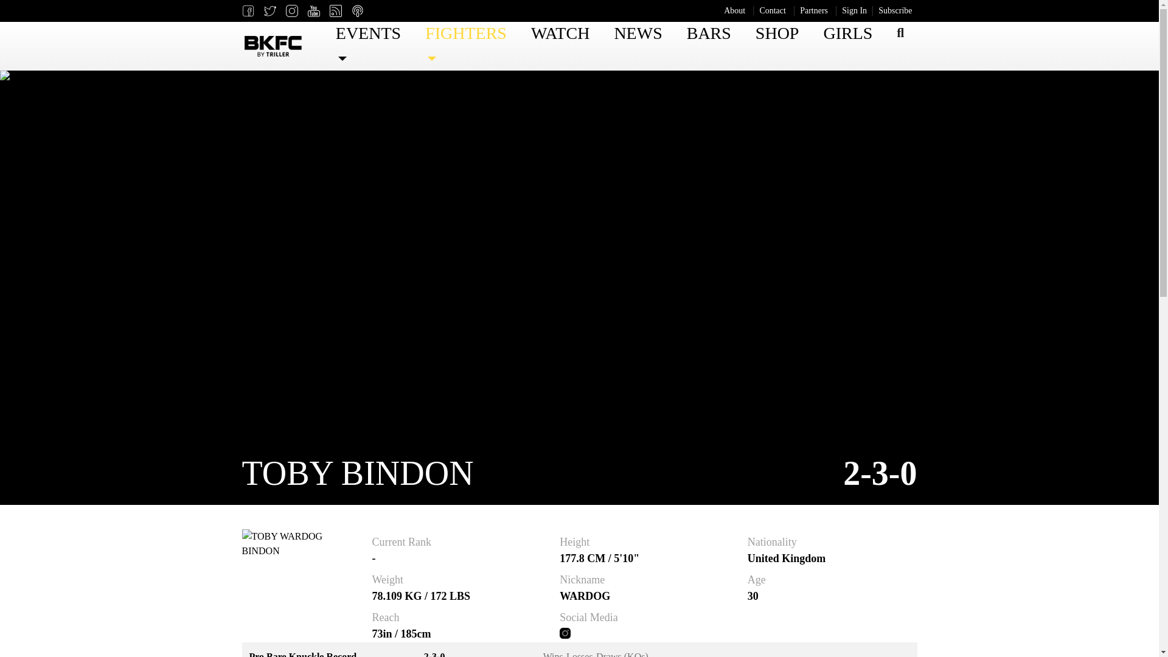 The width and height of the screenshot is (1168, 657). Describe the element at coordinates (895, 11) in the screenshot. I see `Subscribe` at that location.